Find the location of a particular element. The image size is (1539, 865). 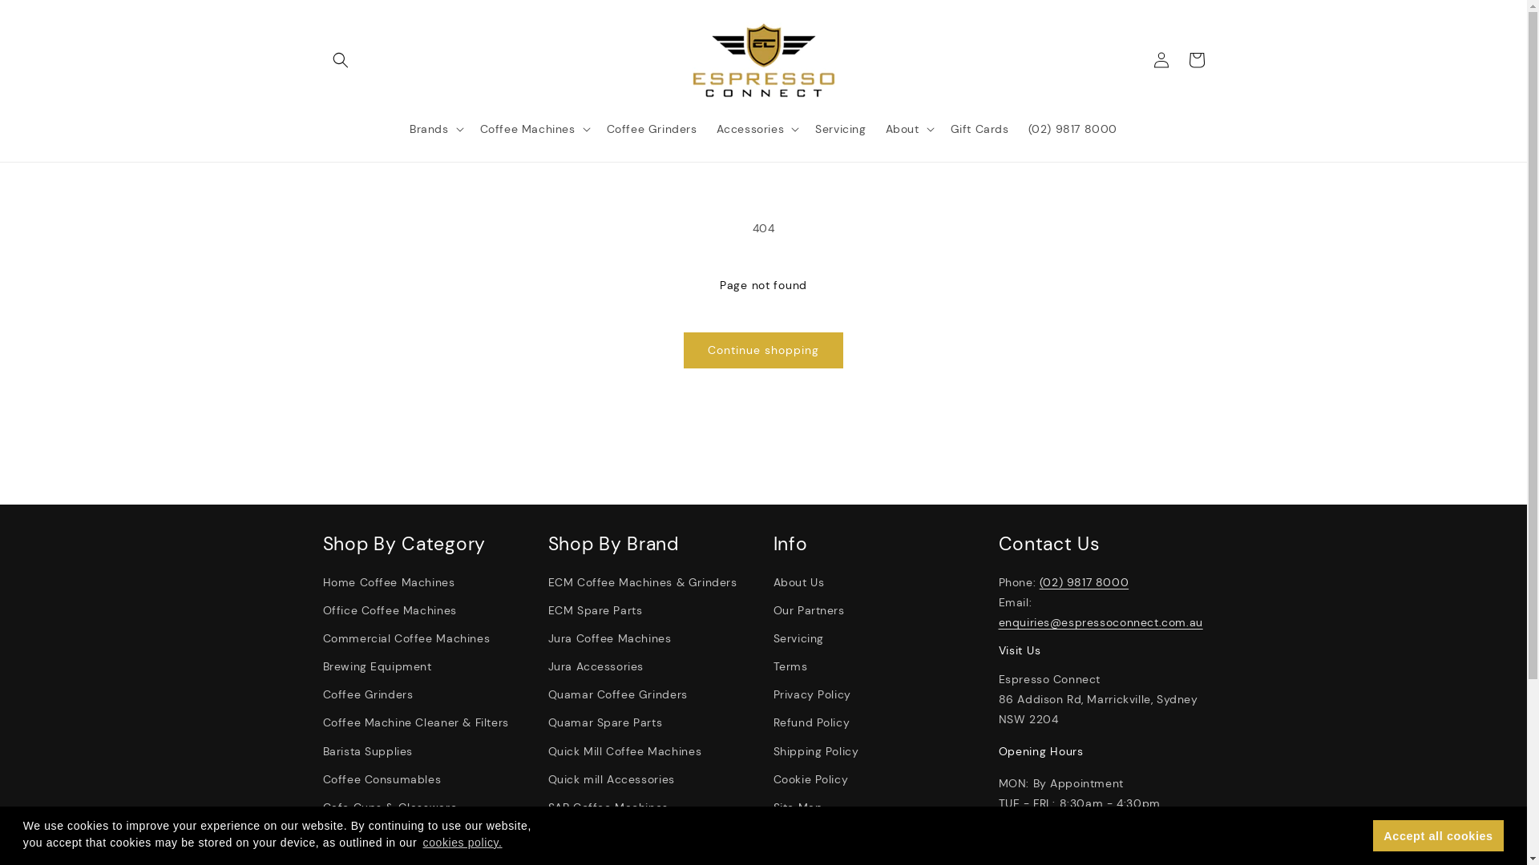

About Us is located at coordinates (798, 584).